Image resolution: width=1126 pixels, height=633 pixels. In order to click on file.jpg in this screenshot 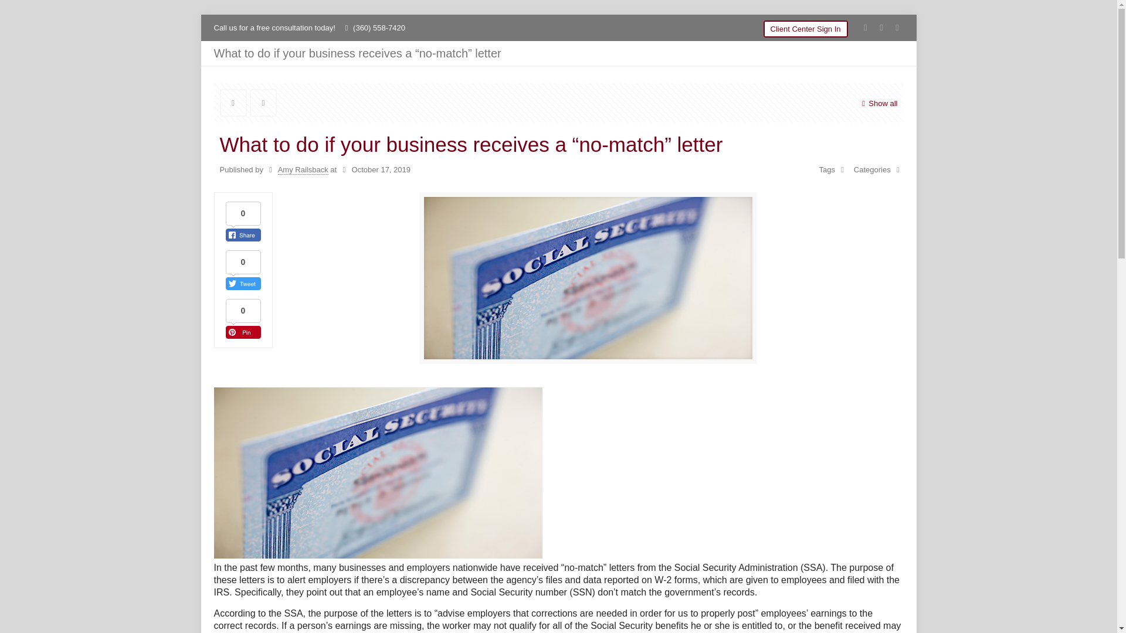, I will do `click(588, 282)`.